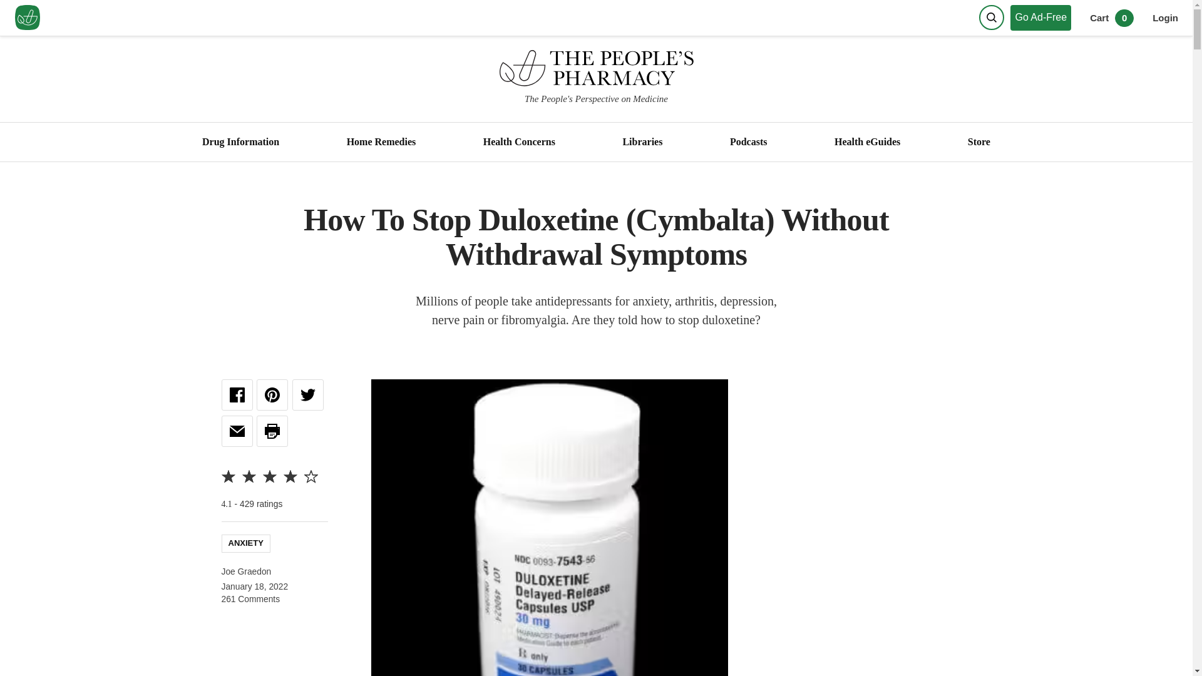  What do you see at coordinates (246, 572) in the screenshot?
I see `Joe Graedon` at bounding box center [246, 572].